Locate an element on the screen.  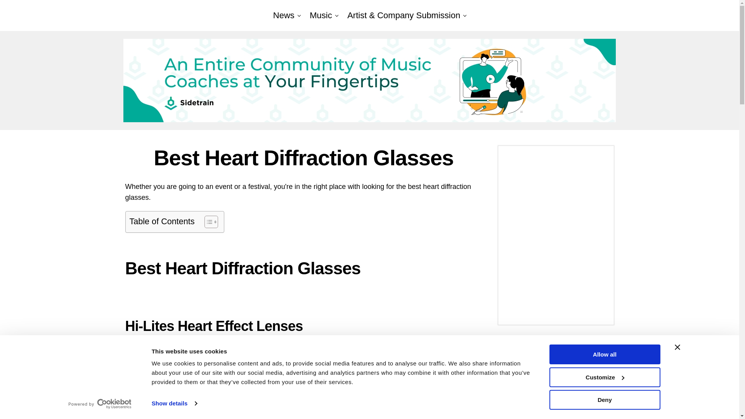
Show details is located at coordinates (174, 403).